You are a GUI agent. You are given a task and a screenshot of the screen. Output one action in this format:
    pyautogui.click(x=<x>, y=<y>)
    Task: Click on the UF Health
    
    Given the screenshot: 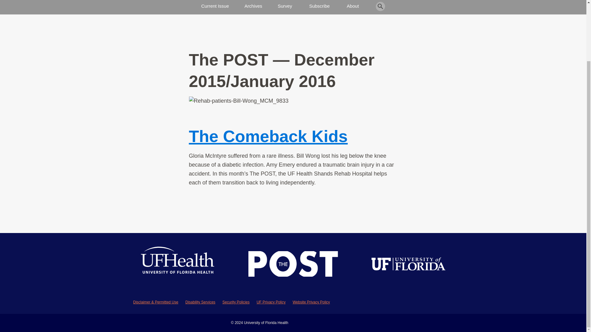 What is the action you would take?
    pyautogui.click(x=178, y=265)
    